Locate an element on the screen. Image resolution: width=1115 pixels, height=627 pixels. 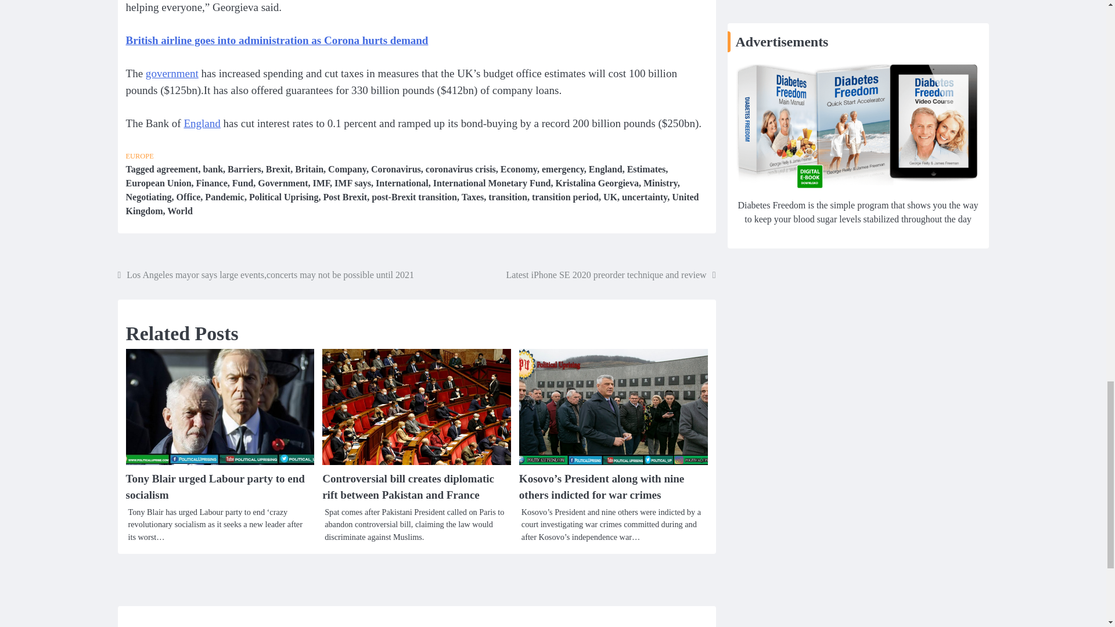
Britain is located at coordinates (309, 169).